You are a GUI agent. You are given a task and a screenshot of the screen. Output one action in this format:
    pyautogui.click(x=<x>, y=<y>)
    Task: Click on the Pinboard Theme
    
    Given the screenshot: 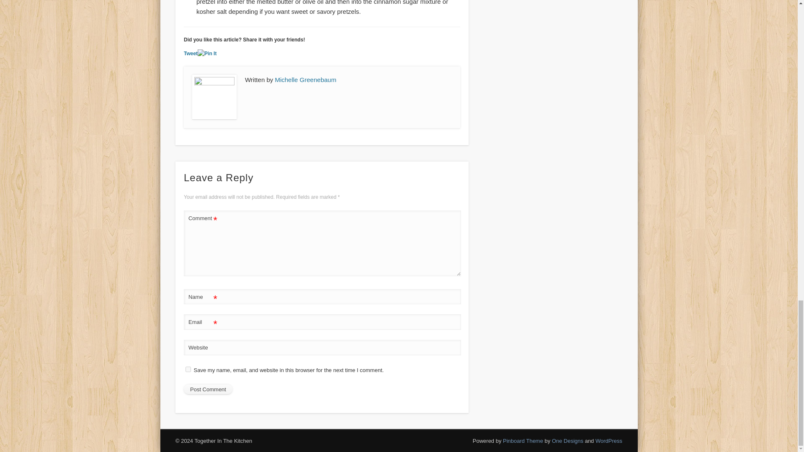 What is the action you would take?
    pyautogui.click(x=523, y=441)
    